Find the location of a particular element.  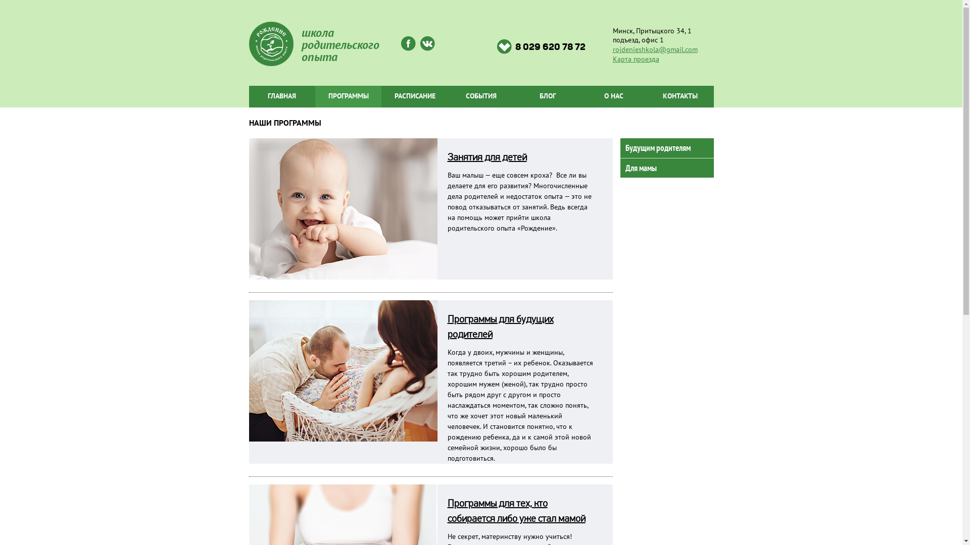

rojdenieshkola@gmail.com is located at coordinates (655, 49).